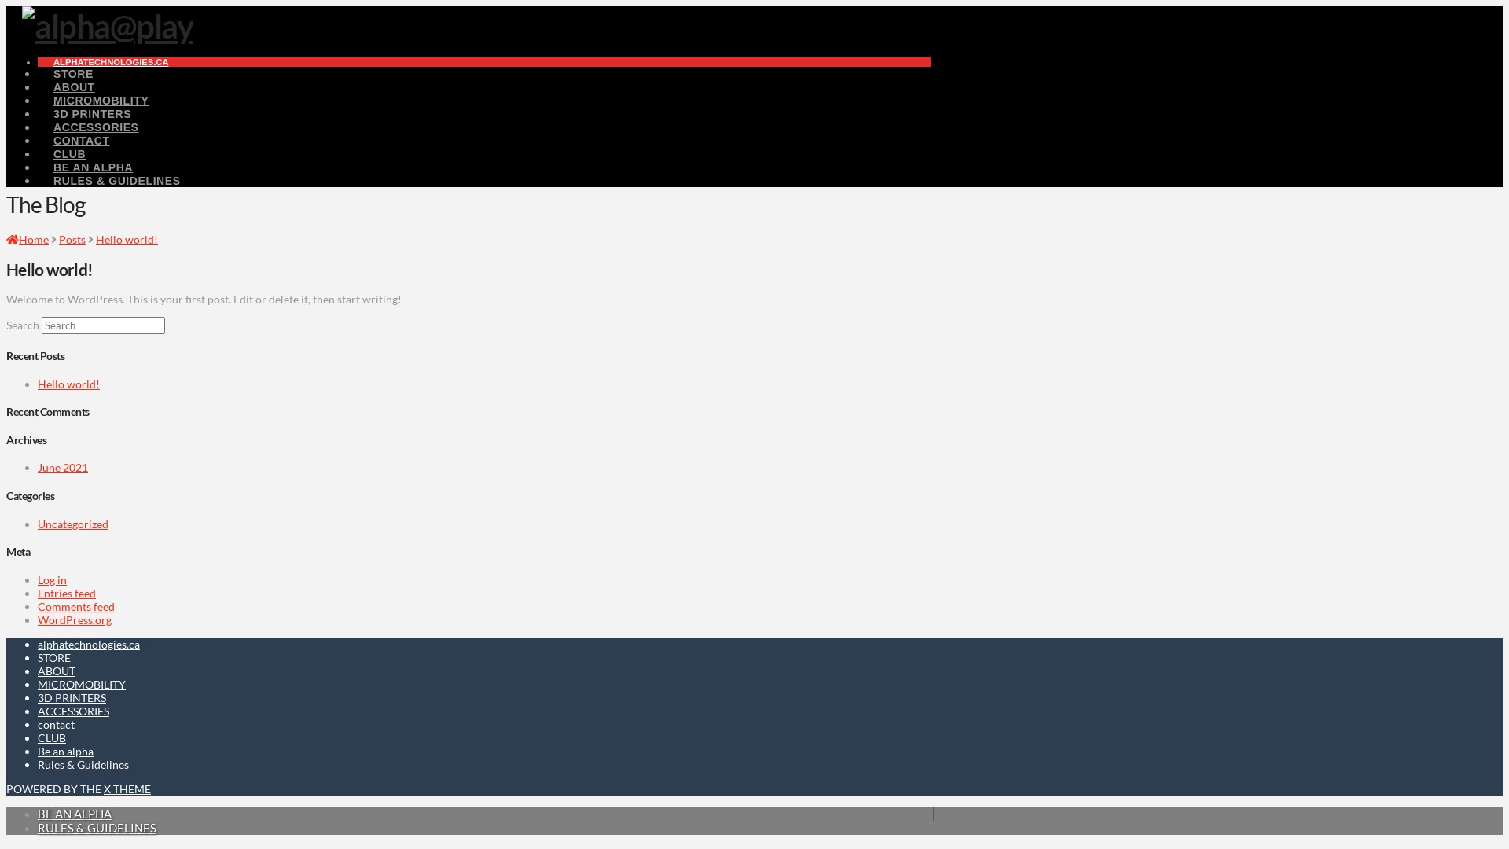 Image resolution: width=1509 pixels, height=849 pixels. Describe the element at coordinates (52, 737) in the screenshot. I see `CLUB` at that location.